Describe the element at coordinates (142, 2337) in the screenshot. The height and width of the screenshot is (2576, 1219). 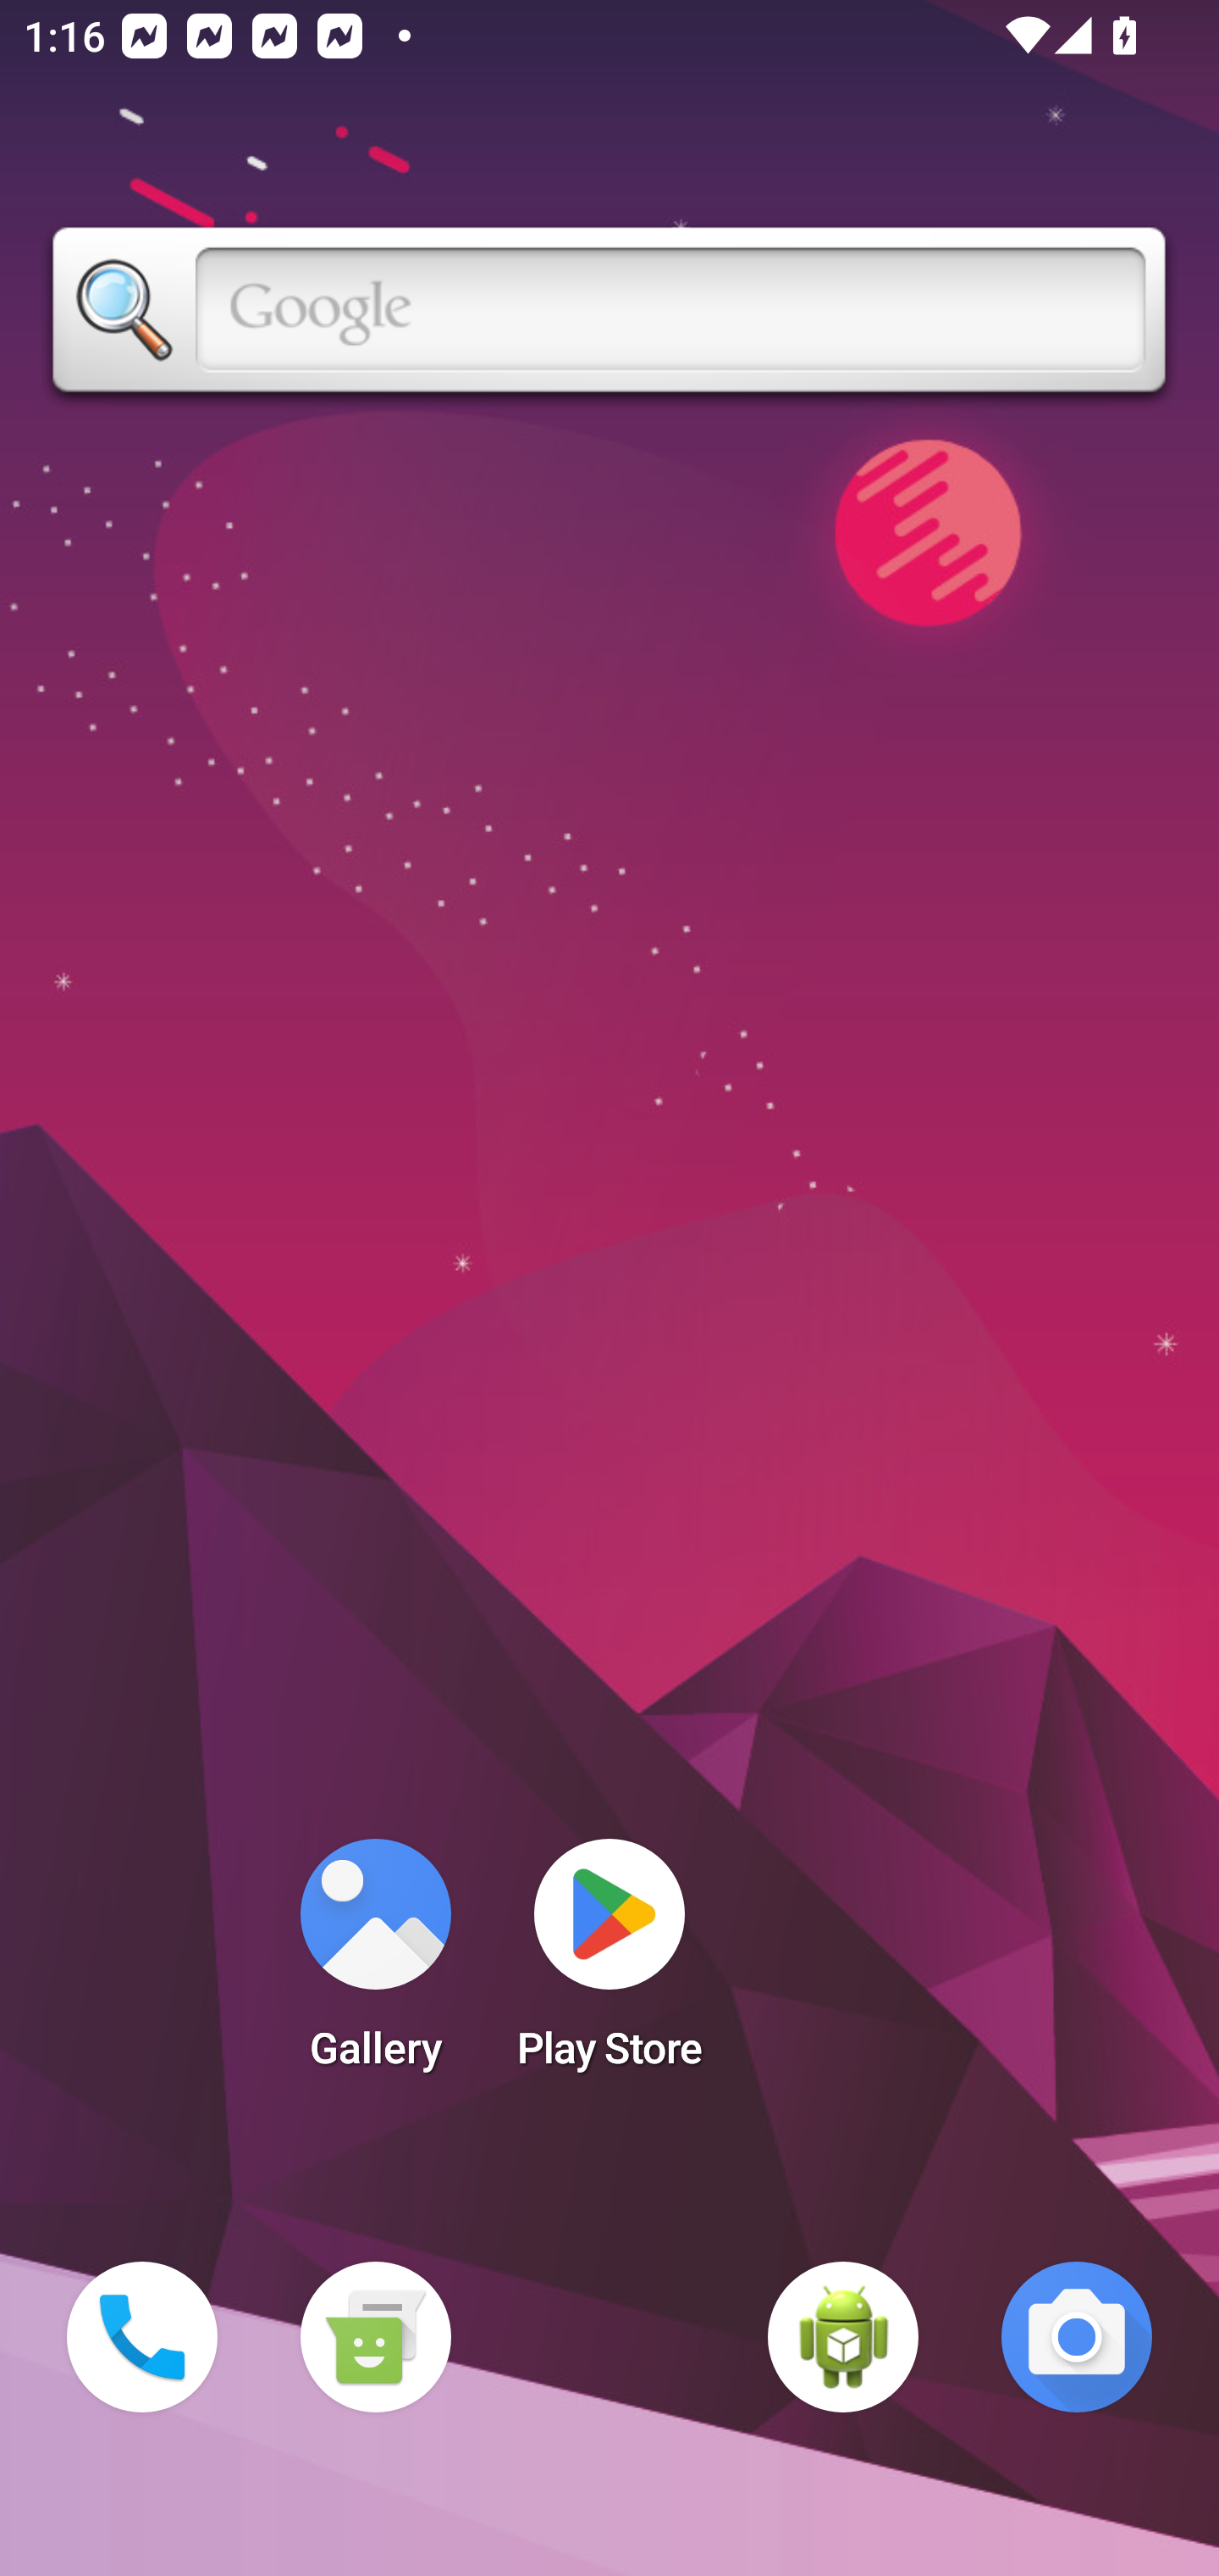
I see `Phone` at that location.